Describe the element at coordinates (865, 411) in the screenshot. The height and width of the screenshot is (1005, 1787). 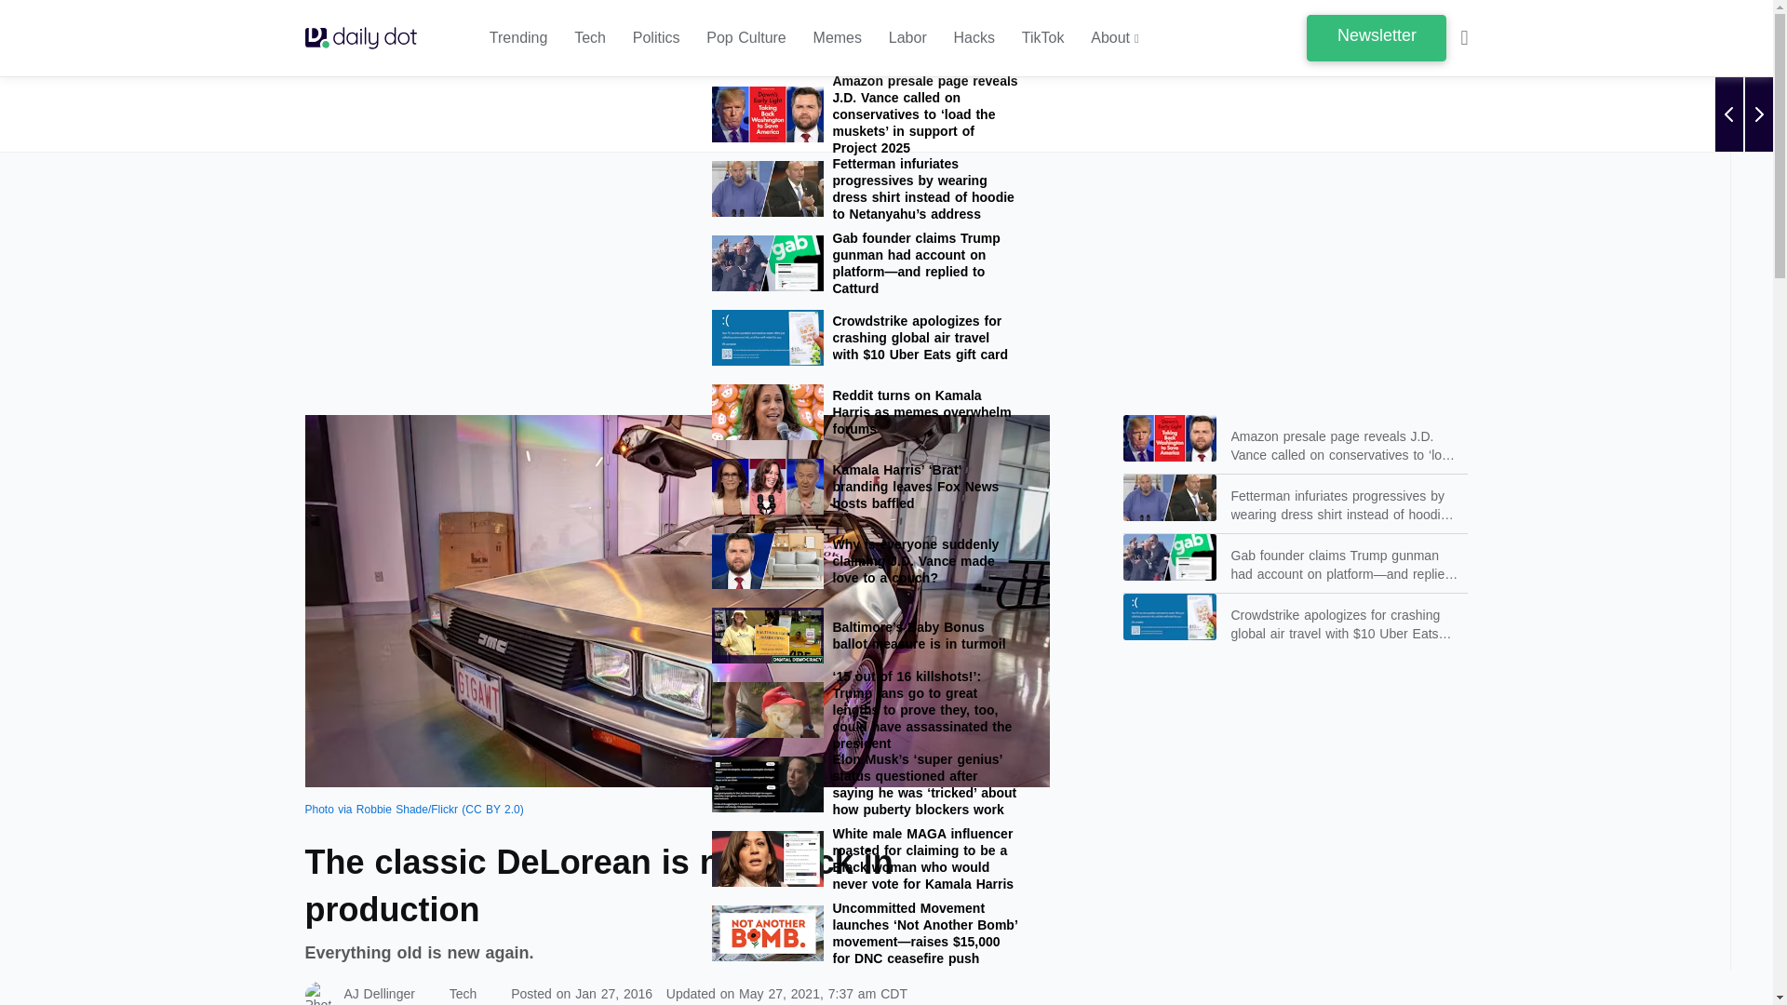
I see `Reddit turns on Kamala Harris as memes overwhelm forums` at that location.